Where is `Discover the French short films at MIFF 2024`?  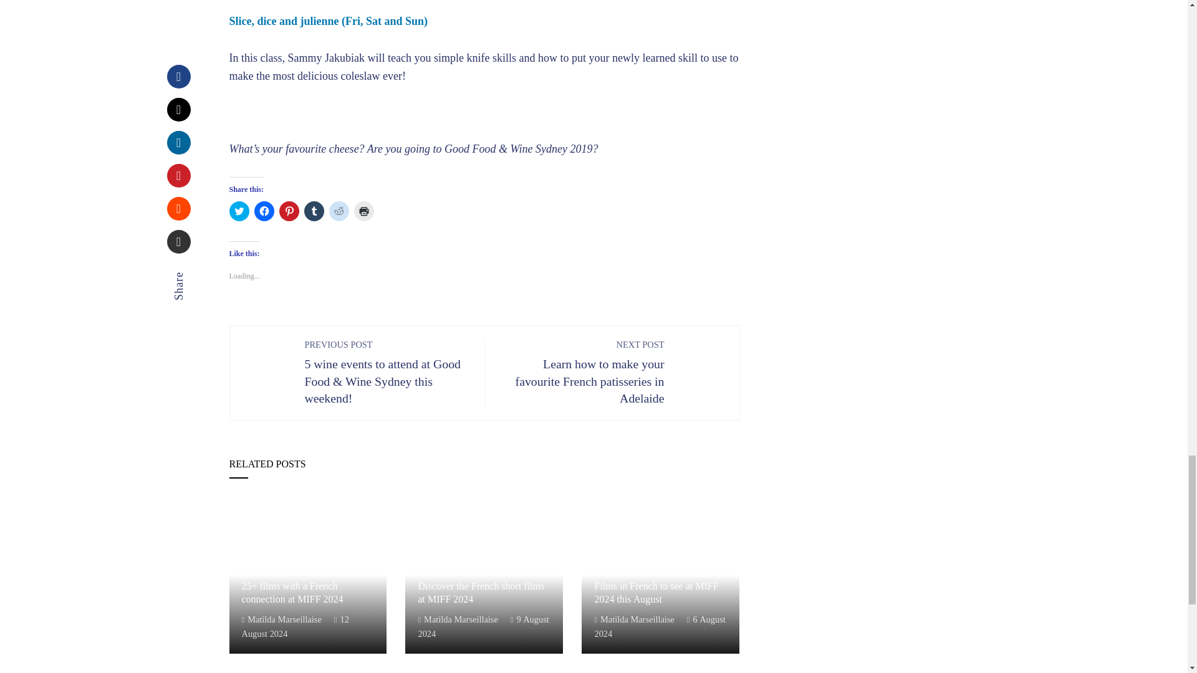
Discover the French short films at MIFF 2024 is located at coordinates (481, 592).